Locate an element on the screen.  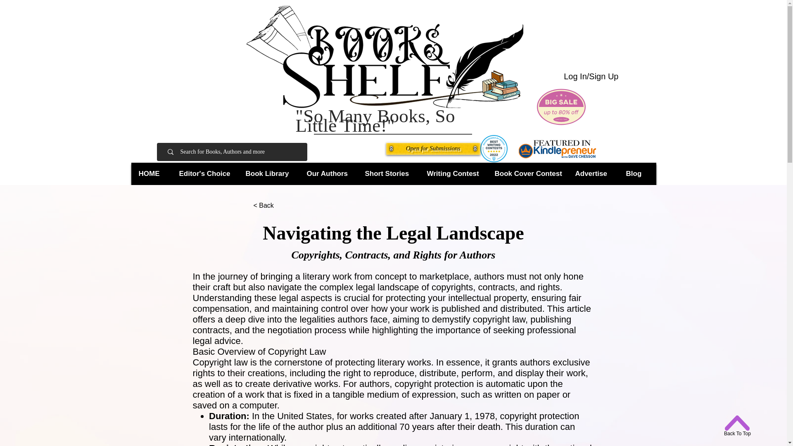
BooksShelf is located at coordinates (384, 57).